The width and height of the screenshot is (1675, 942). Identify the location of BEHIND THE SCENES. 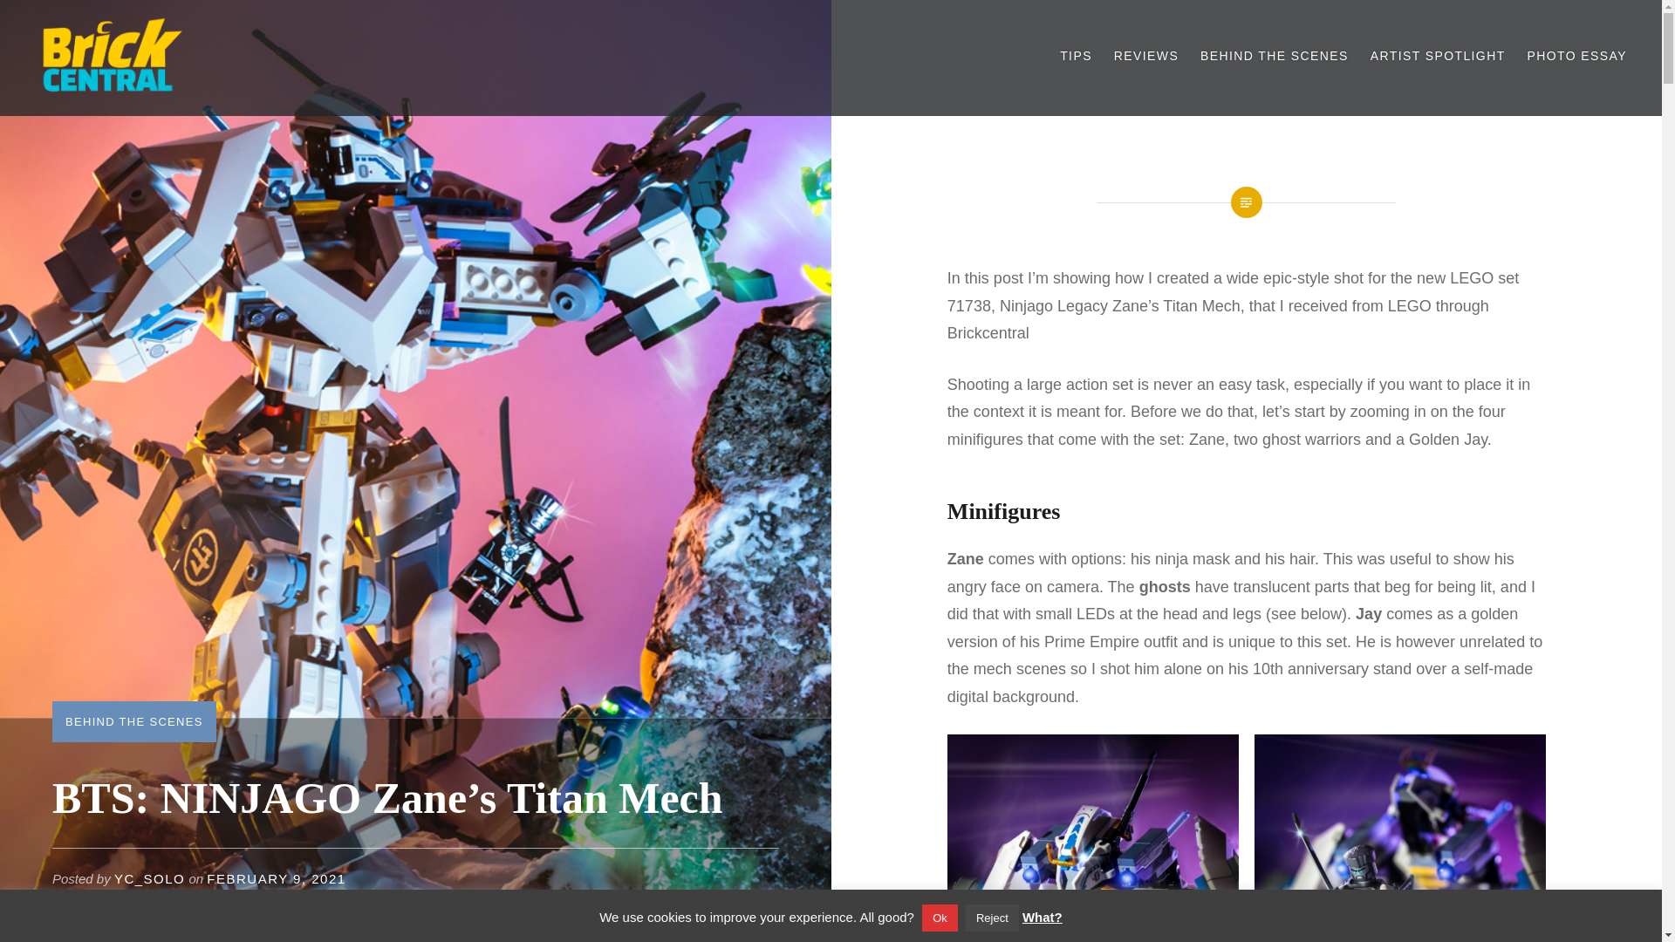
(1274, 56).